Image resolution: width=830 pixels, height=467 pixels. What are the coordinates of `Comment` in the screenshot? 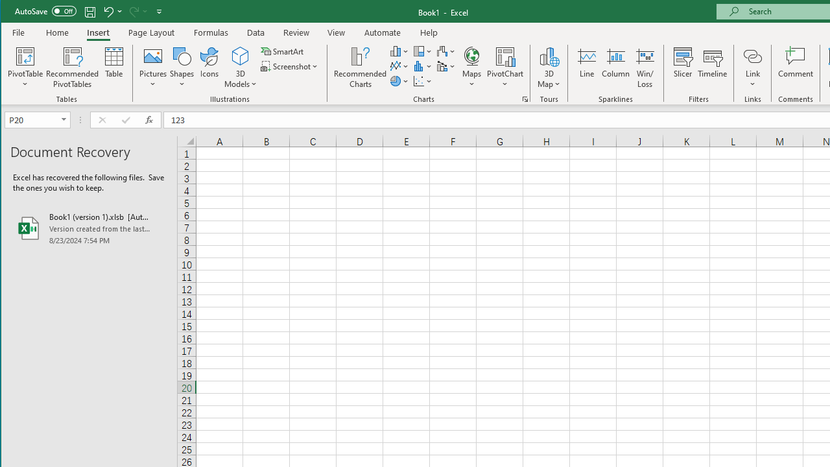 It's located at (796, 67).